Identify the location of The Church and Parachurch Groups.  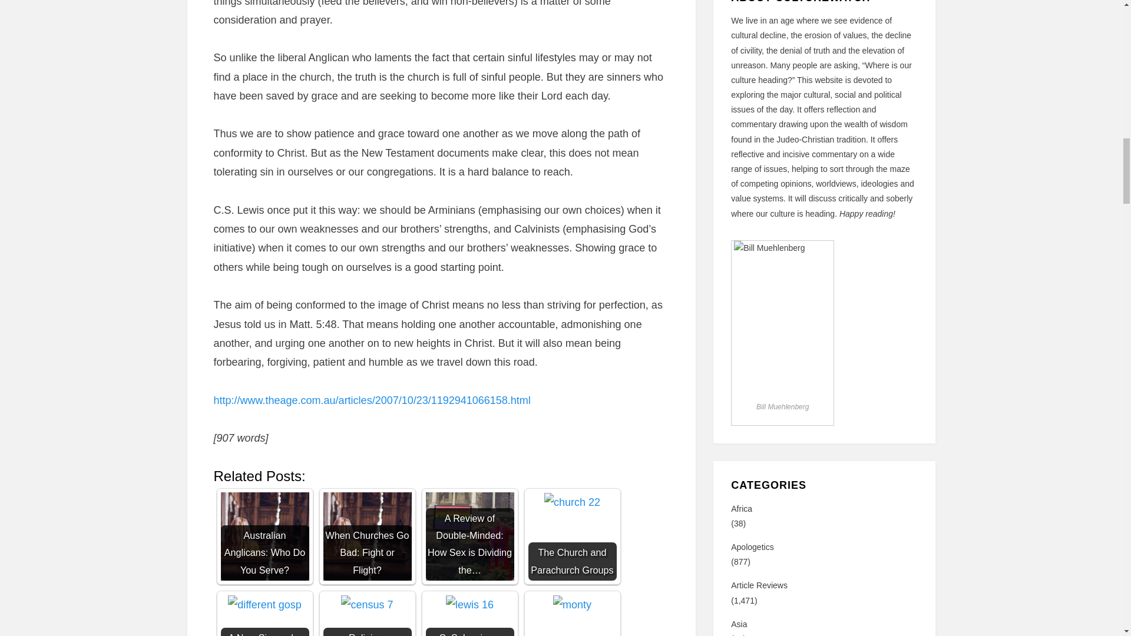
(572, 502).